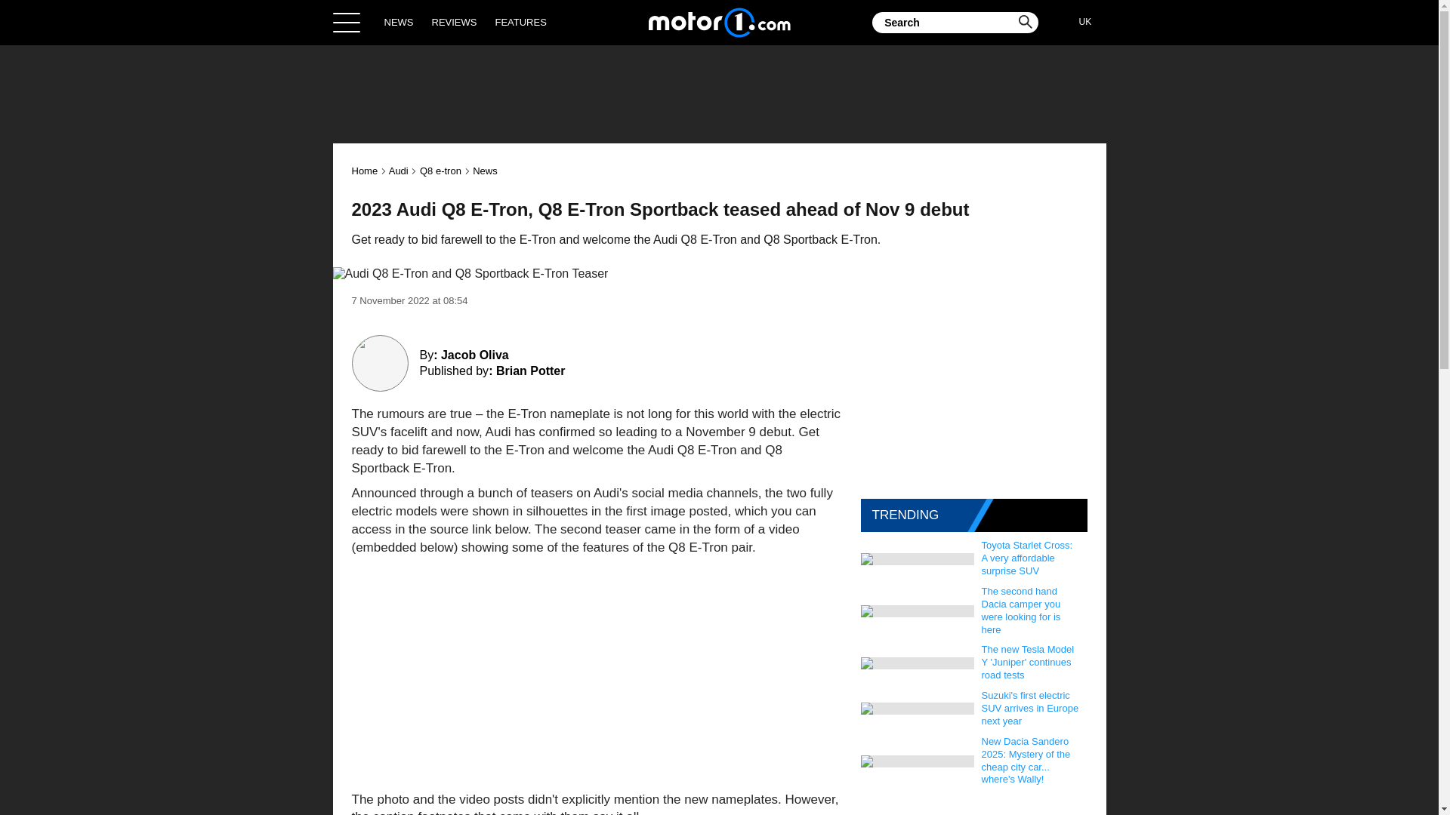 Image resolution: width=1450 pixels, height=815 pixels. I want to click on FEATURES, so click(520, 22).